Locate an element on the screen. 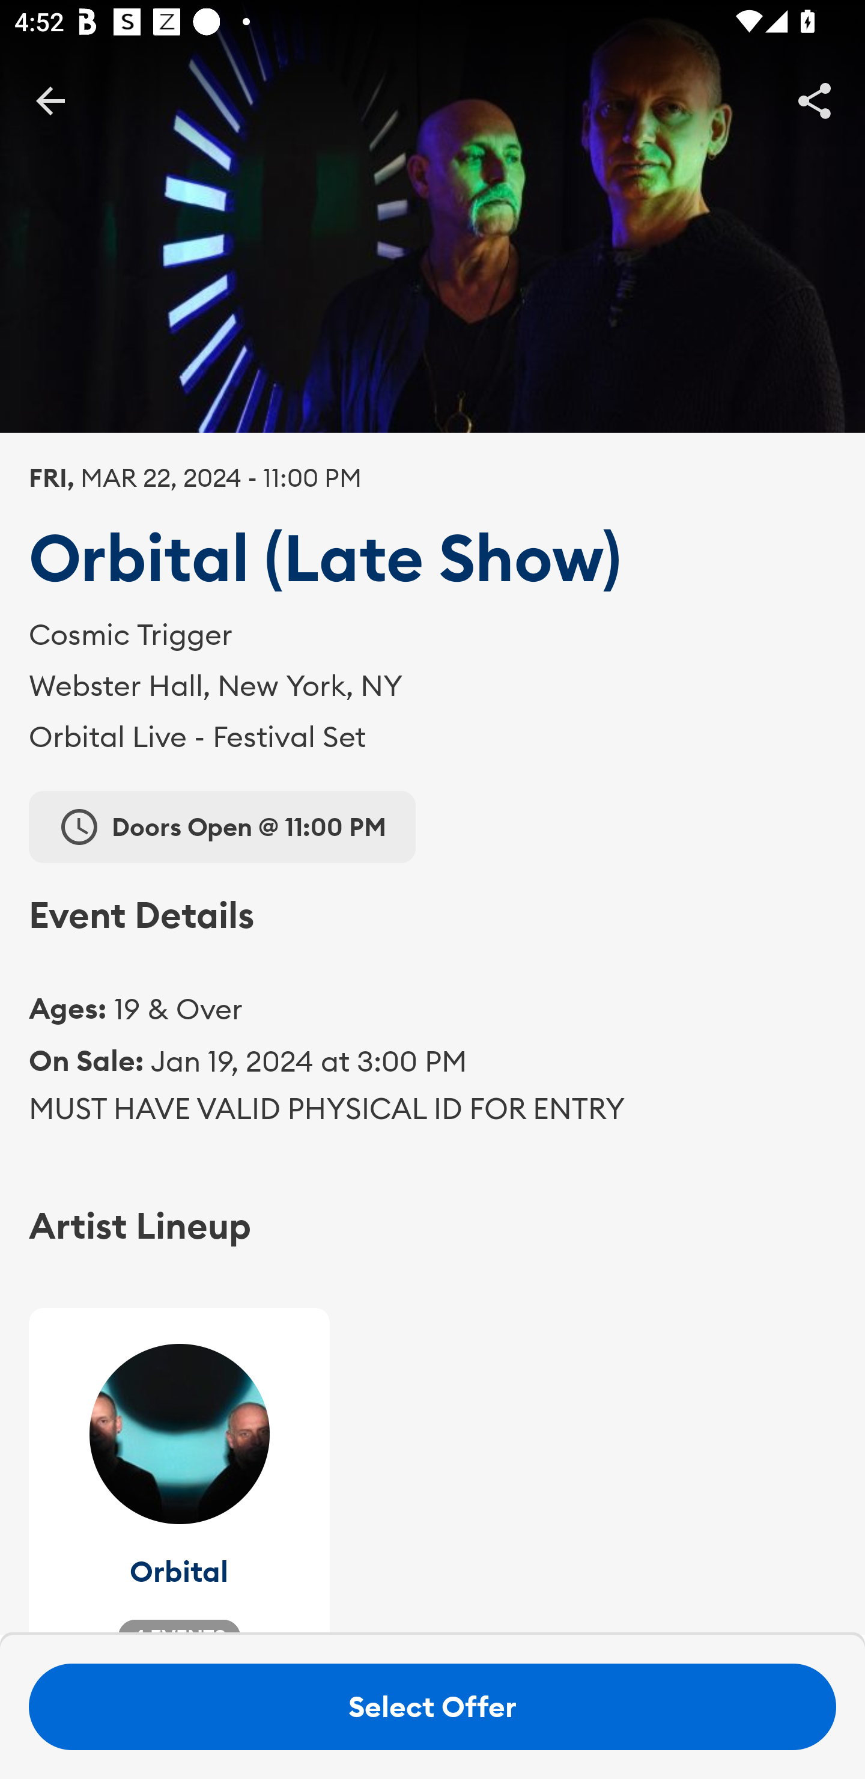 Image resolution: width=865 pixels, height=1779 pixels. BackButton is located at coordinates (50, 100).